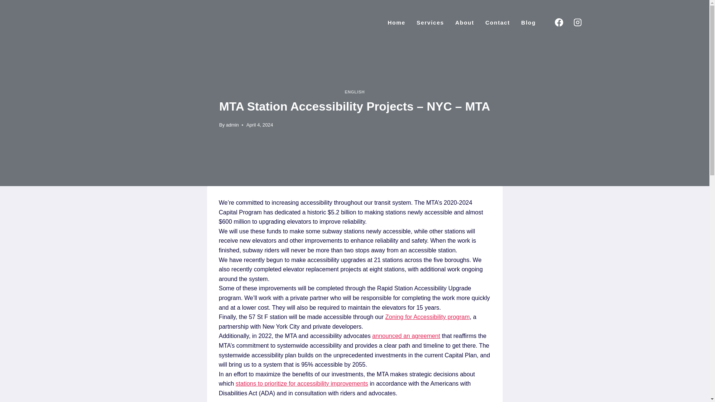  What do you see at coordinates (232, 125) in the screenshot?
I see `admin` at bounding box center [232, 125].